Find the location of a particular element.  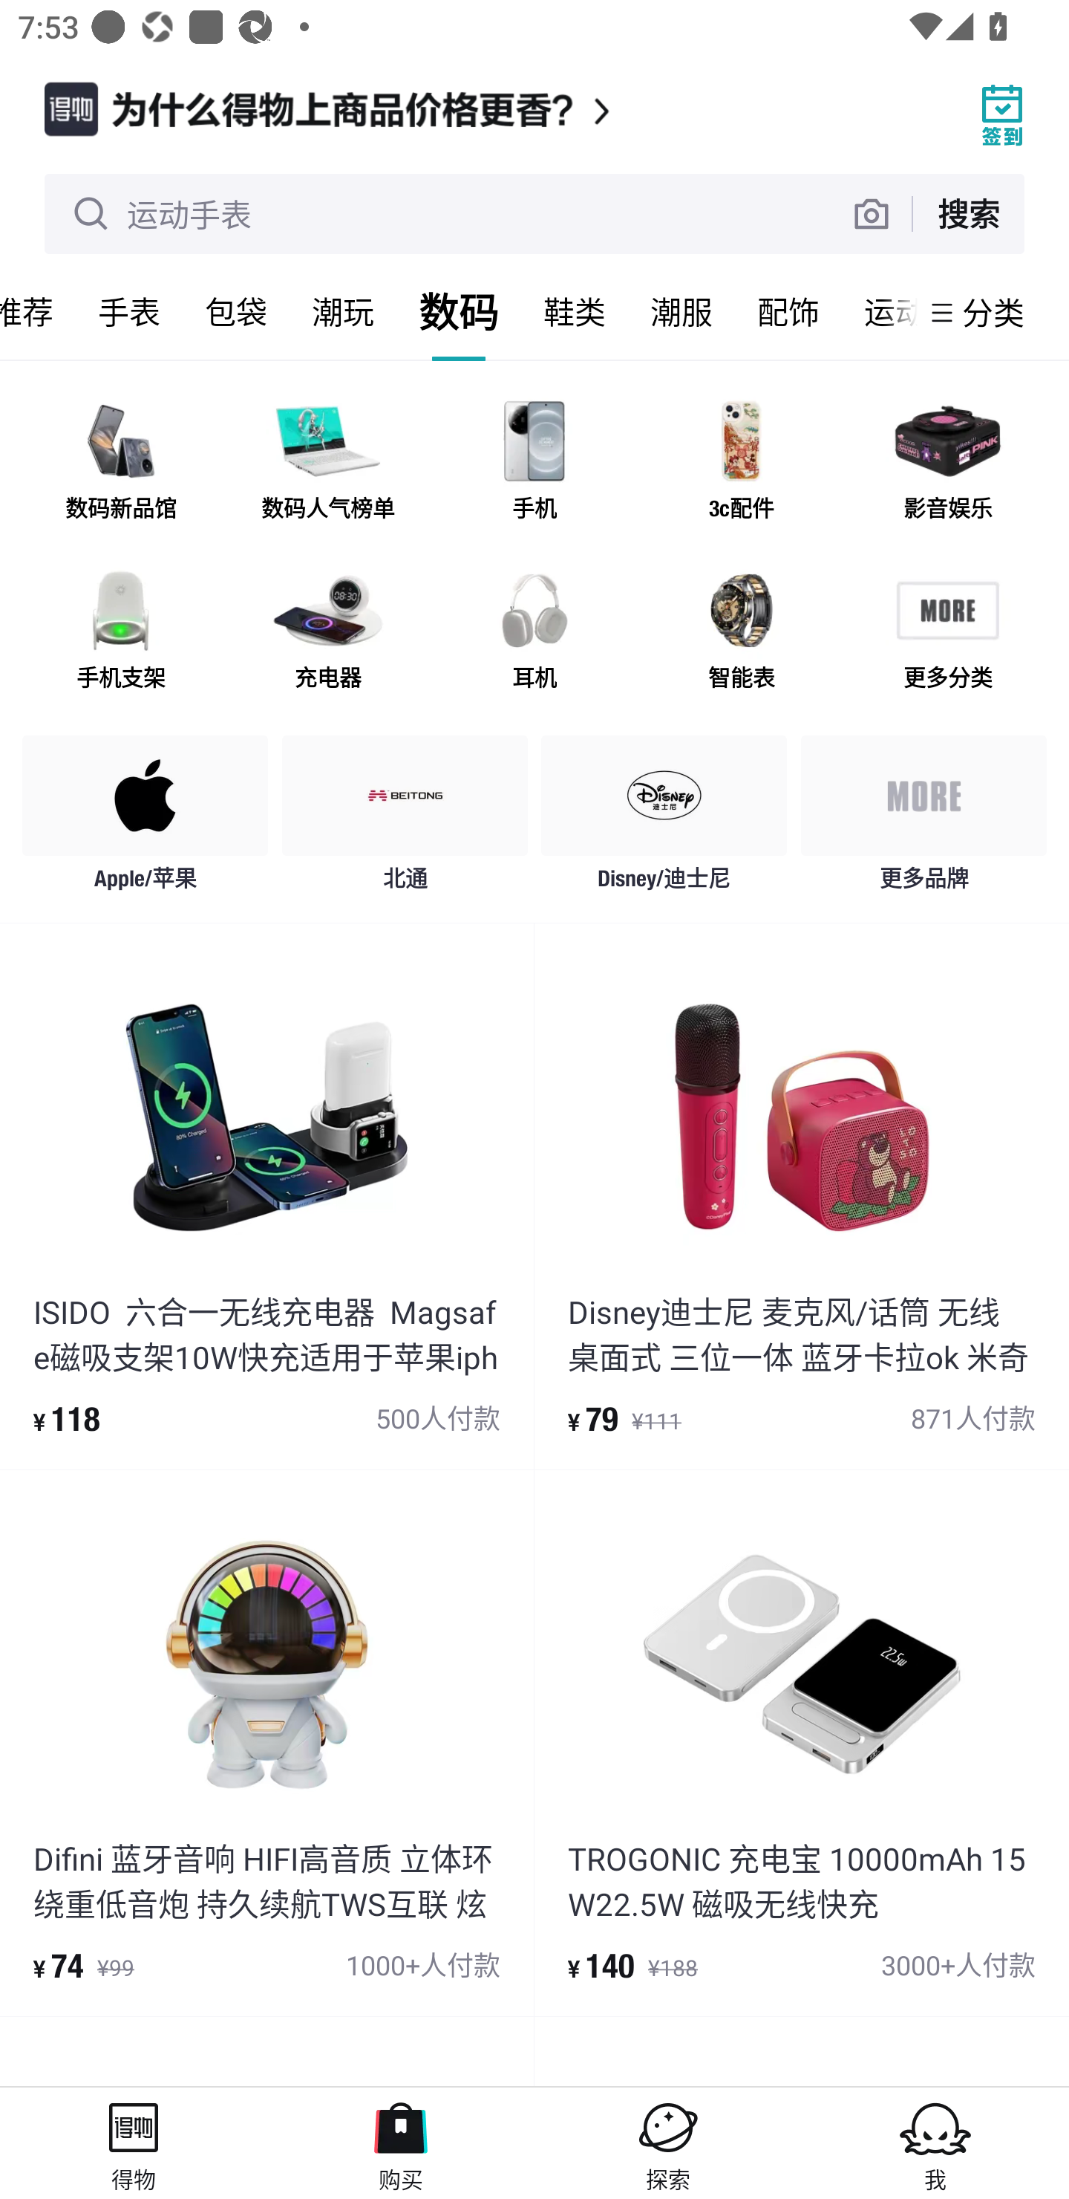

更多分类 is located at coordinates (947, 631).